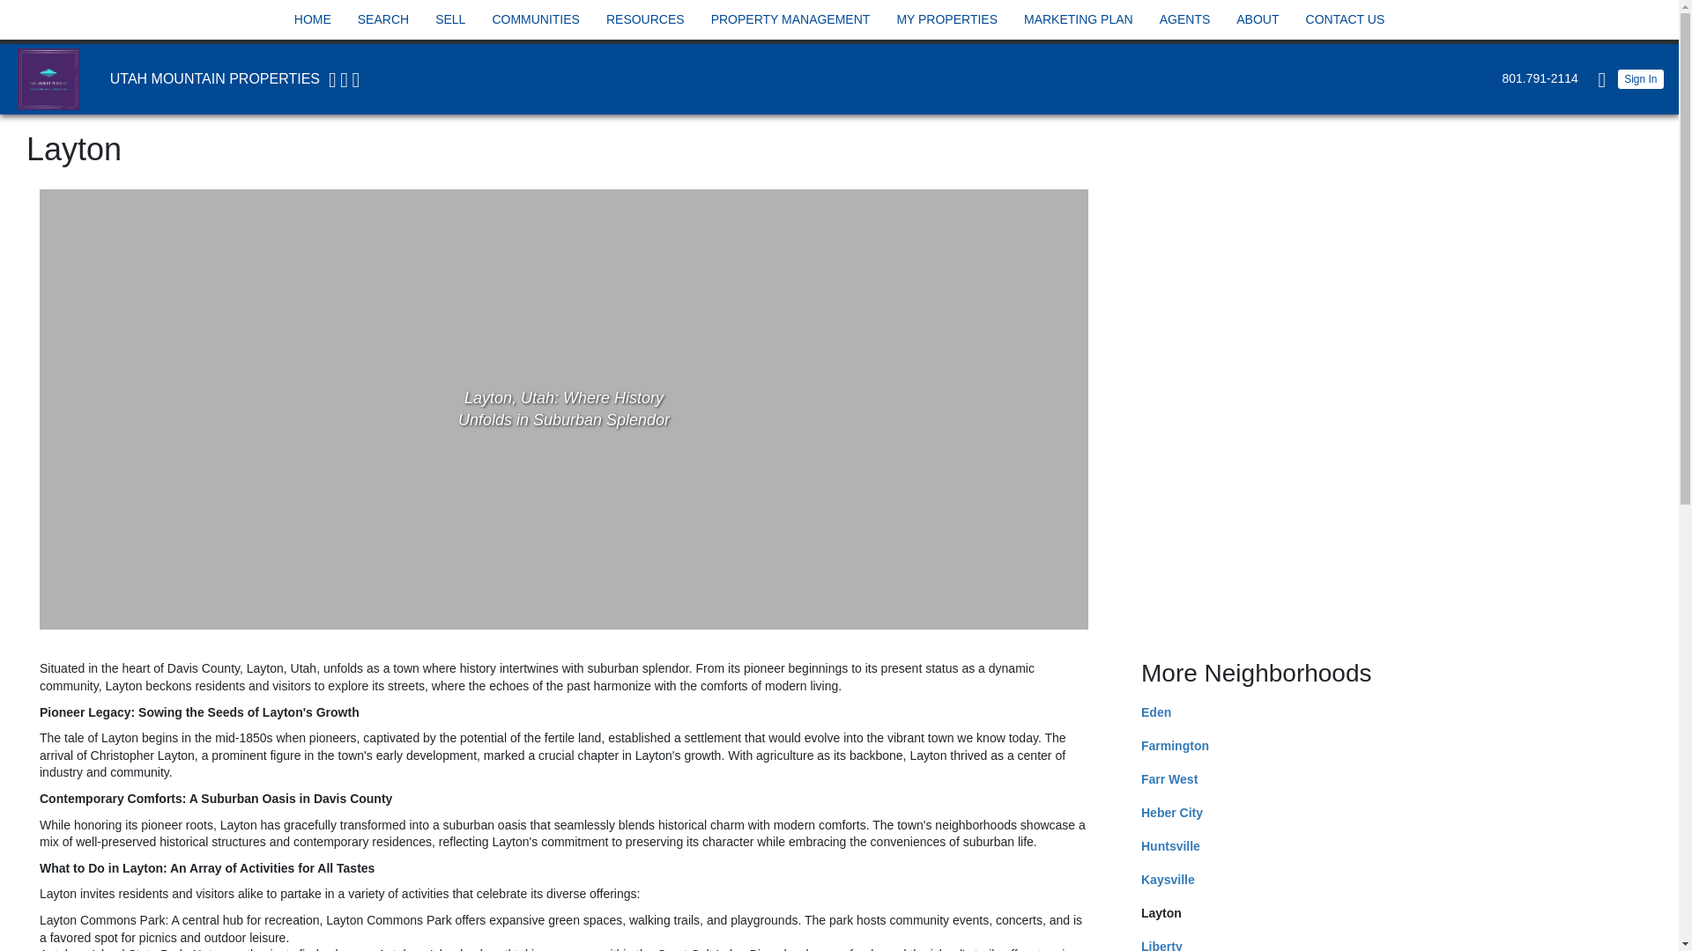 The width and height of the screenshot is (1692, 951). I want to click on Farmington, so click(1175, 746).